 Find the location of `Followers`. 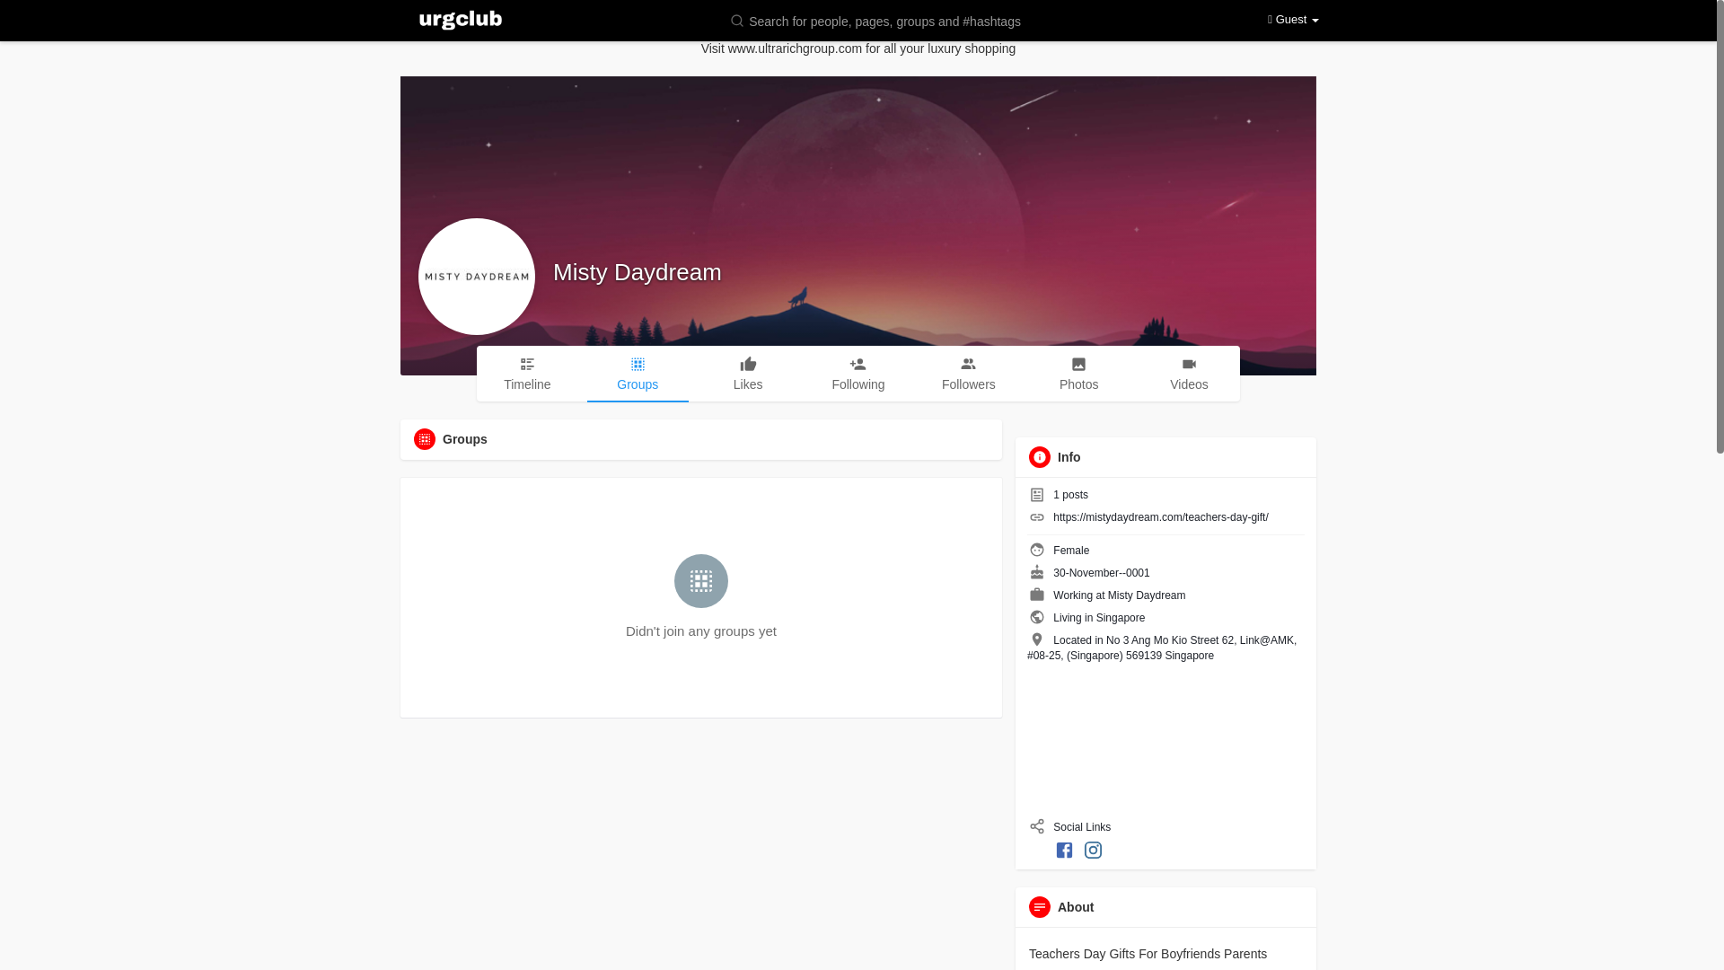

Followers is located at coordinates (968, 373).